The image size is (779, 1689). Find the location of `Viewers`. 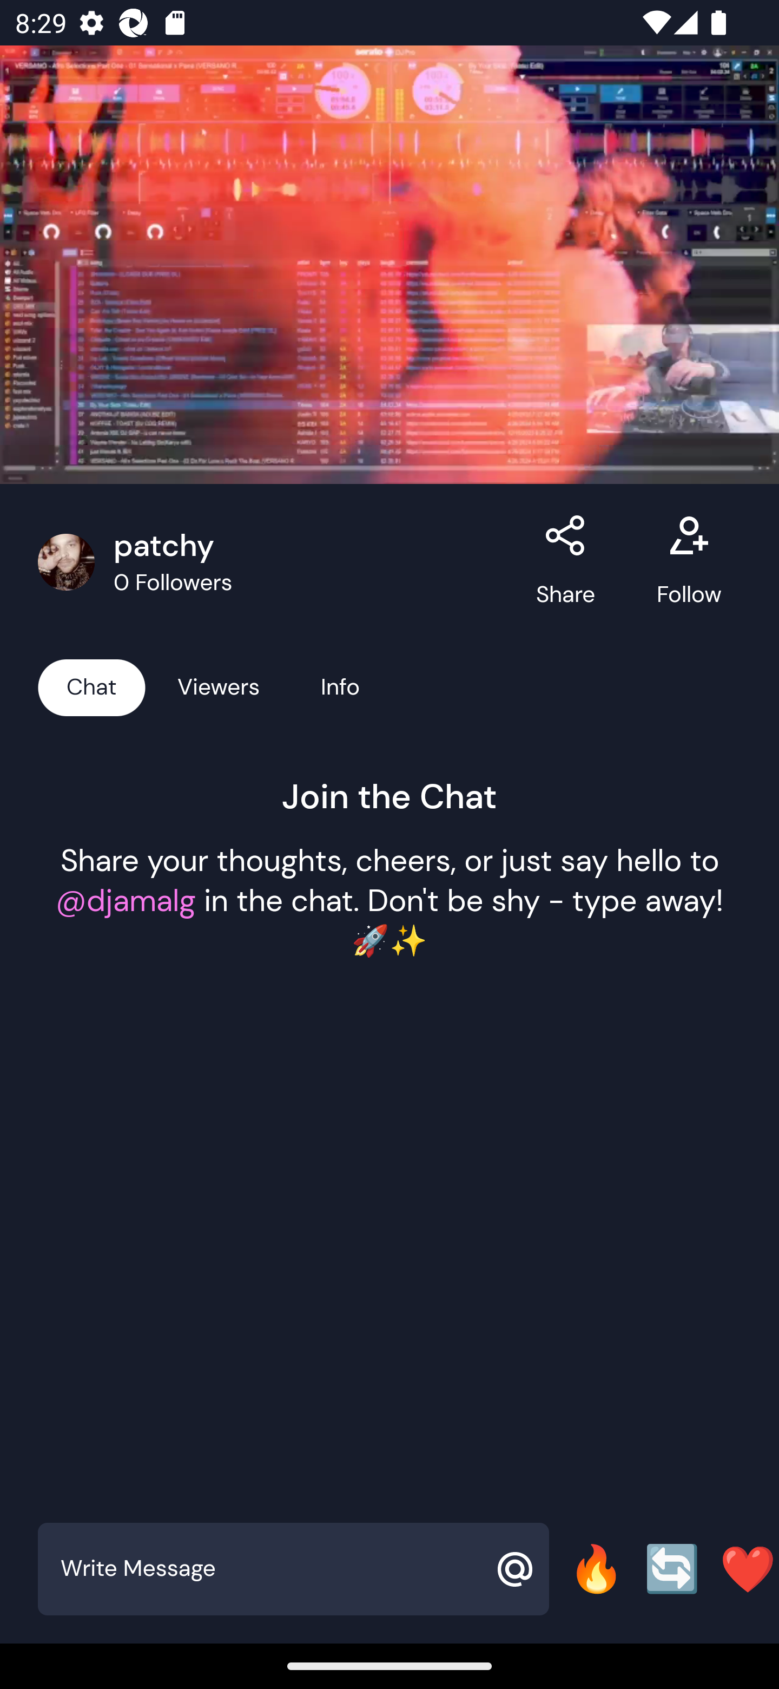

Viewers is located at coordinates (219, 686).